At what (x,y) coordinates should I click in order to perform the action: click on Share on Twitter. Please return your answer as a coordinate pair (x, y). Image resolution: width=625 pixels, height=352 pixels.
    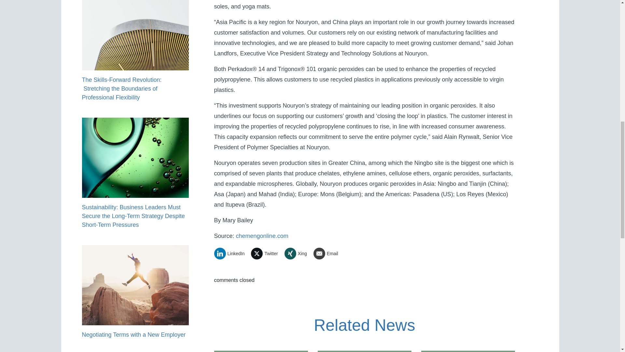
    Looking at the image, I should click on (267, 254).